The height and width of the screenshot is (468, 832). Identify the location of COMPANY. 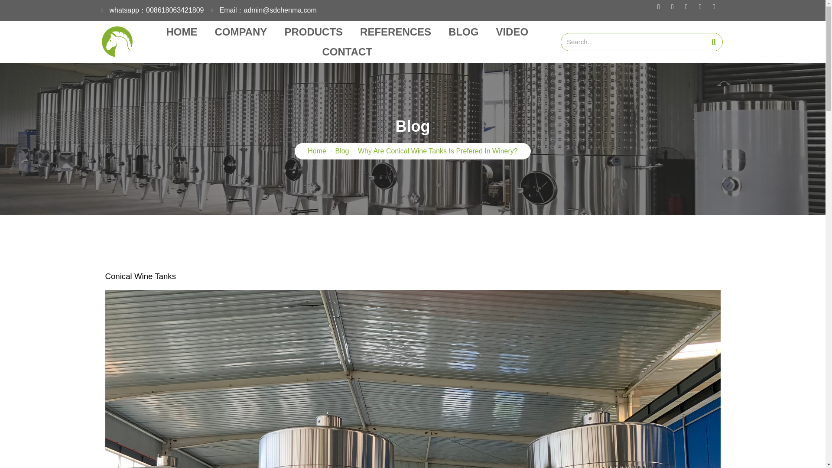
(240, 32).